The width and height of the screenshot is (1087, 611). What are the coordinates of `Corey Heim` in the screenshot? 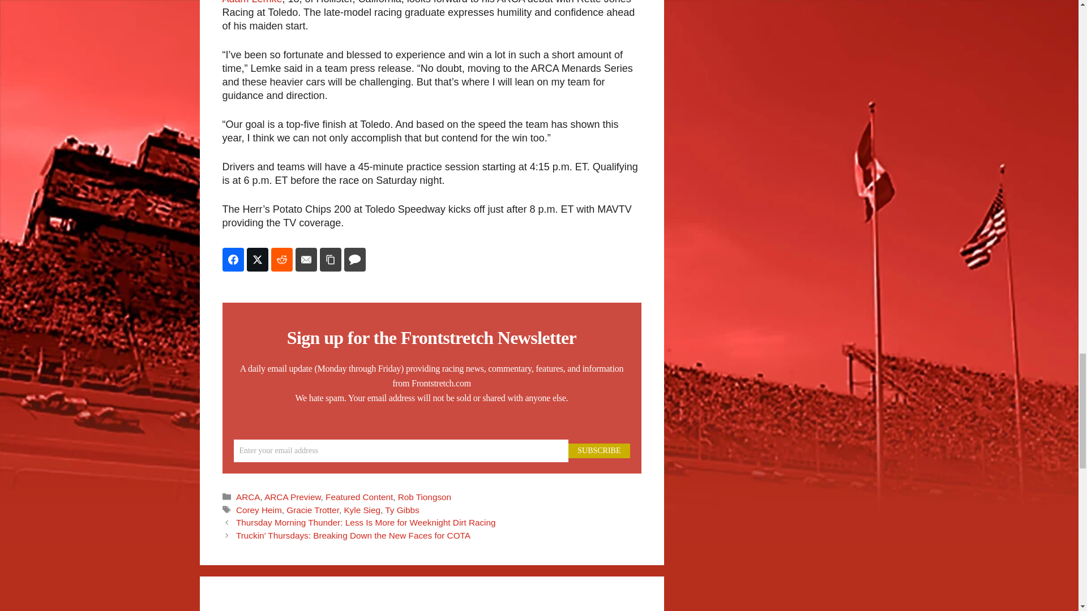 It's located at (258, 509).